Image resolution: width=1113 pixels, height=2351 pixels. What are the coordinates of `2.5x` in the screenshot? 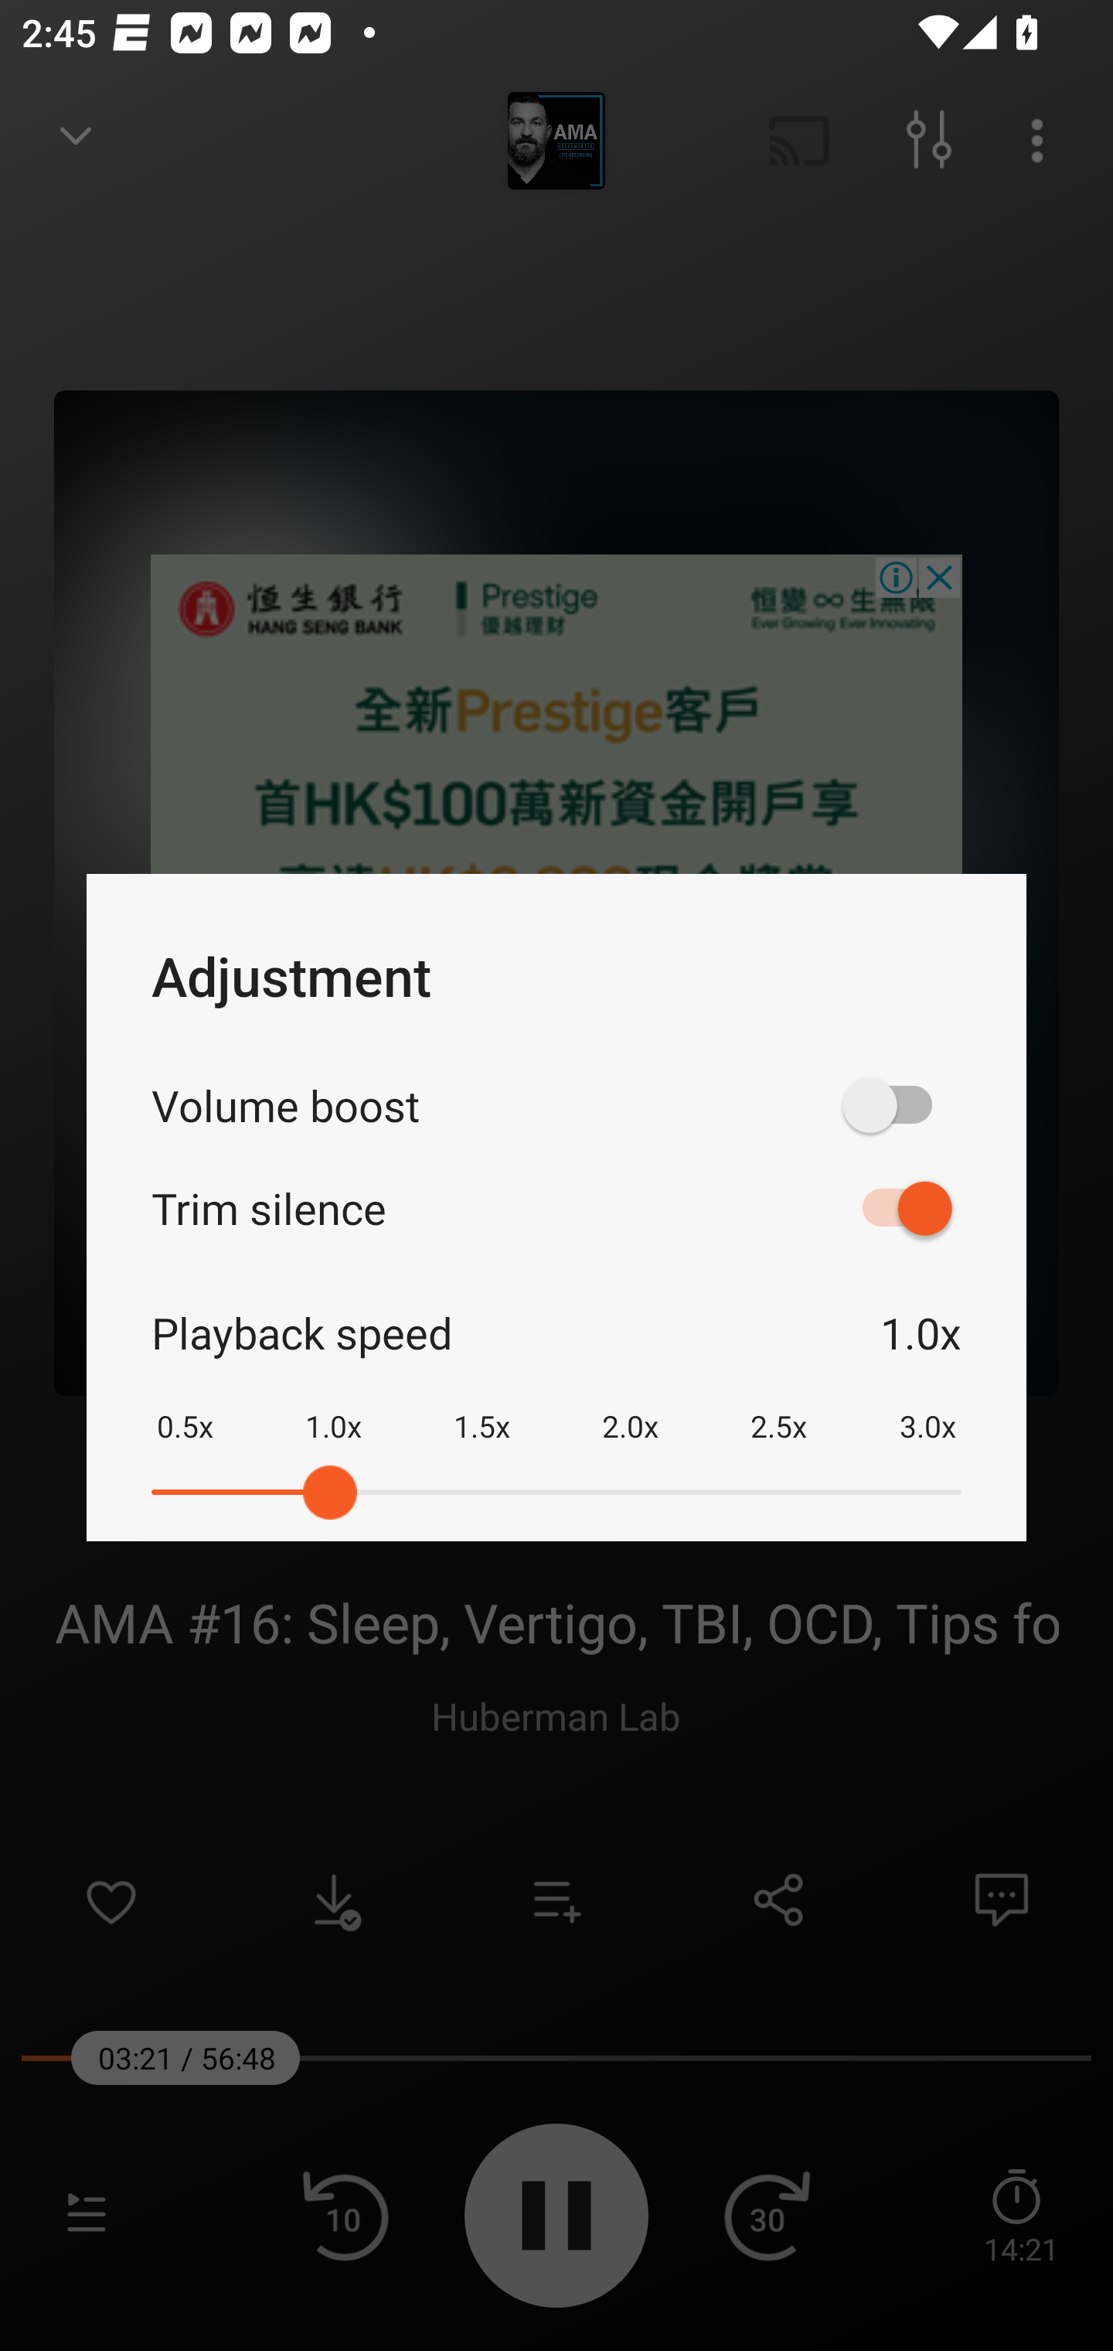 It's located at (778, 1406).